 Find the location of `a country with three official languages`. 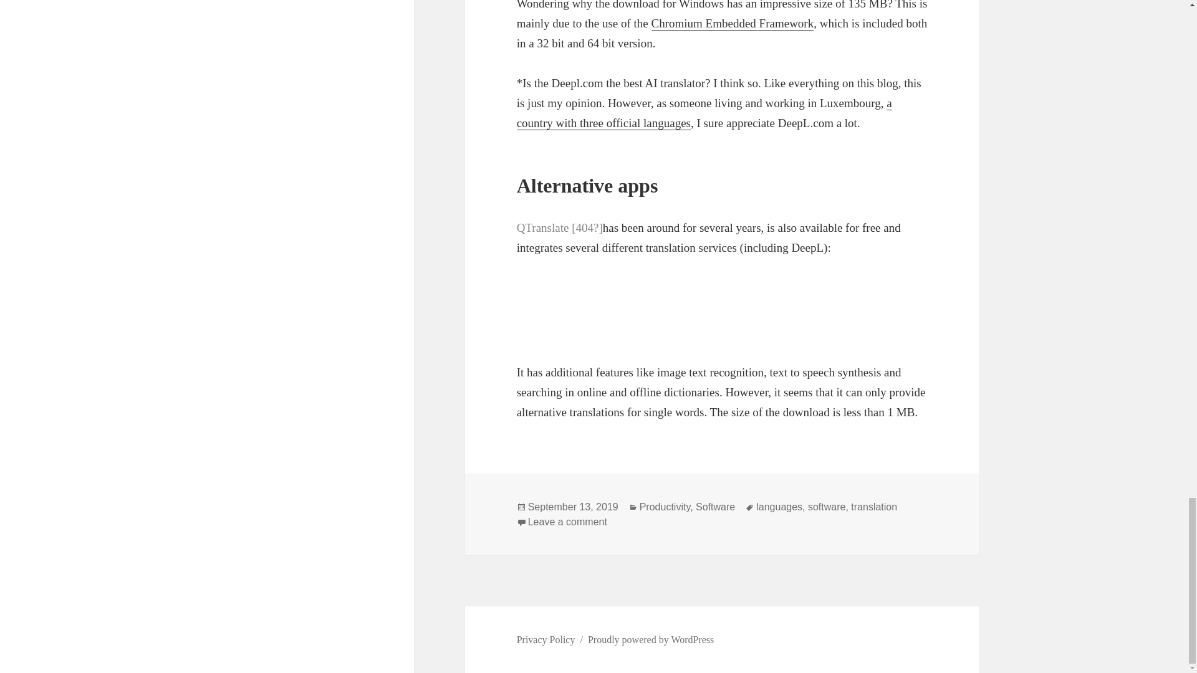

a country with three official languages is located at coordinates (704, 113).